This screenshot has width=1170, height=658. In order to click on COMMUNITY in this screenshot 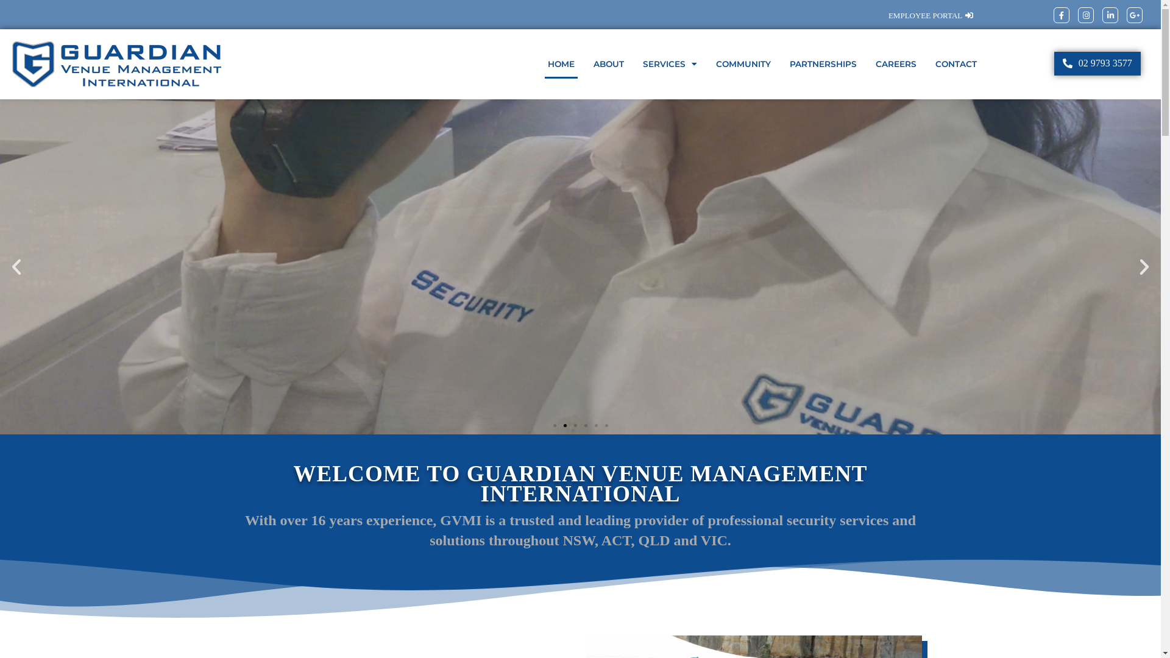, I will do `click(743, 64)`.